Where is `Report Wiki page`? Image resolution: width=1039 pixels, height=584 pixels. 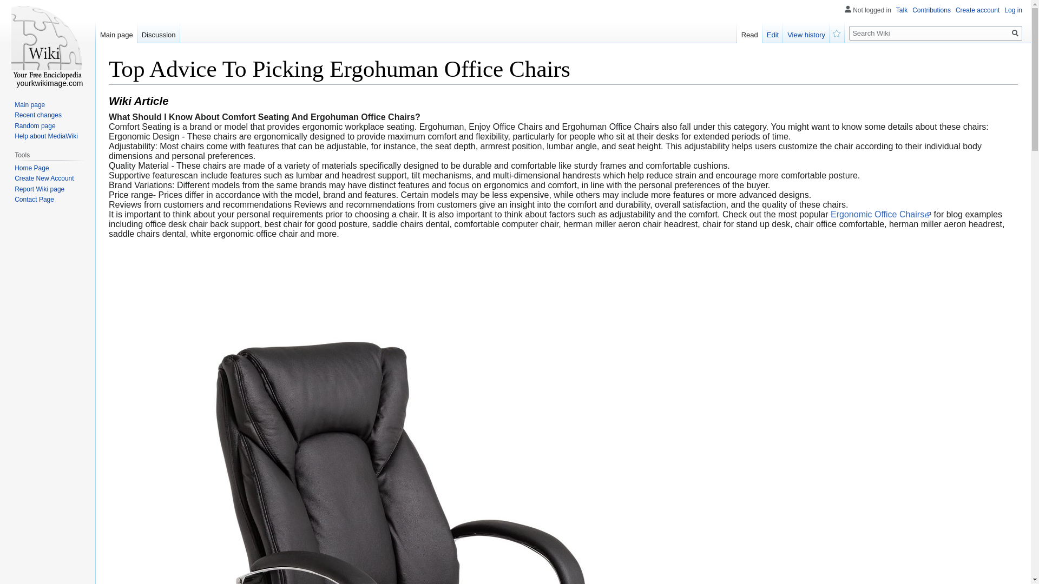 Report Wiki page is located at coordinates (39, 189).